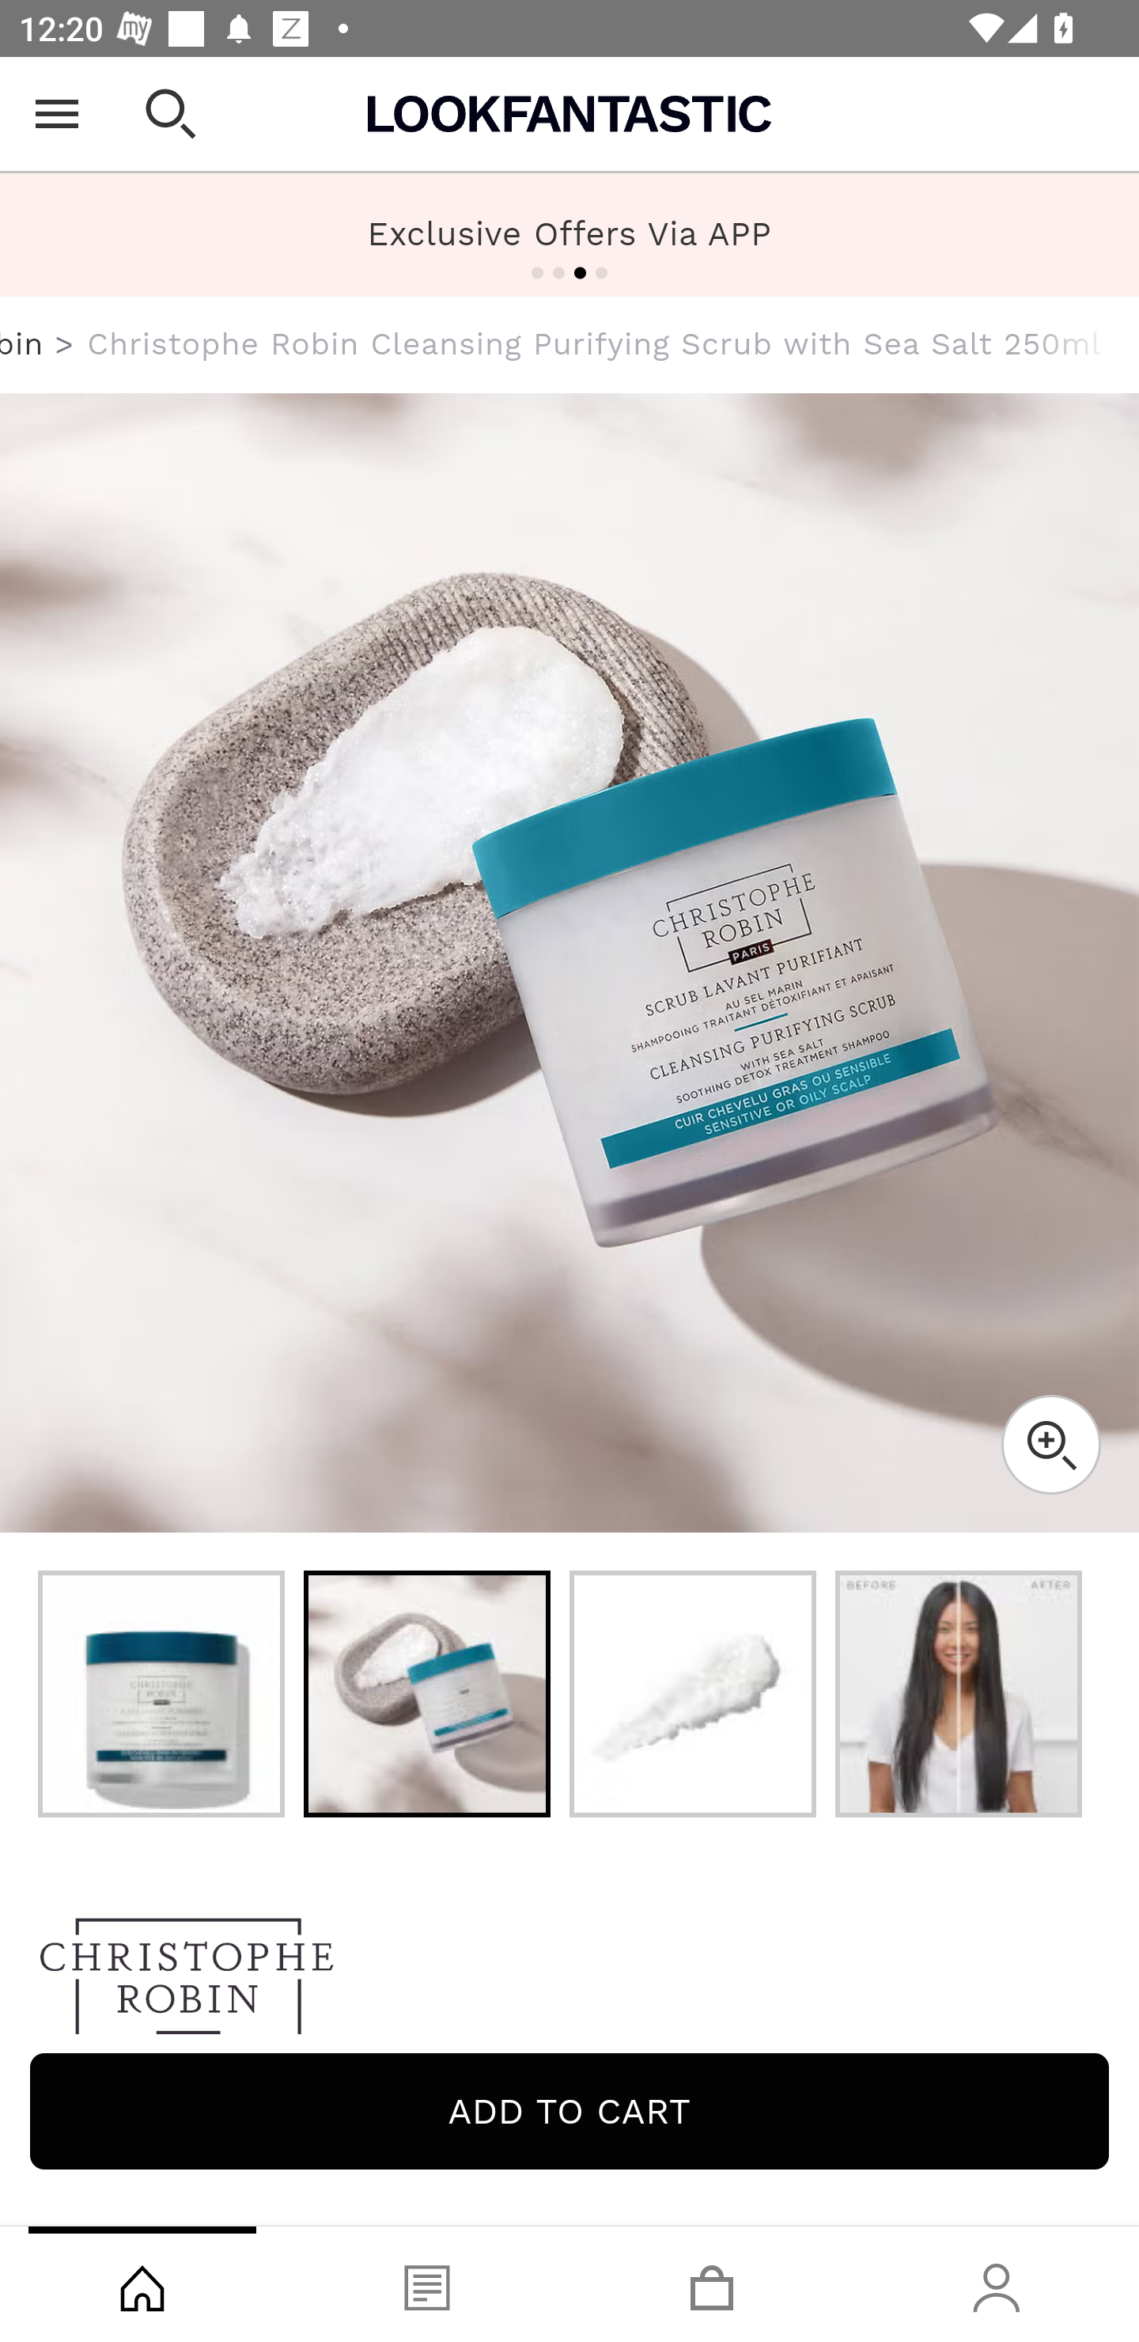 The width and height of the screenshot is (1139, 2342). What do you see at coordinates (997, 2284) in the screenshot?
I see `Account, tab, 4 of 4` at bounding box center [997, 2284].